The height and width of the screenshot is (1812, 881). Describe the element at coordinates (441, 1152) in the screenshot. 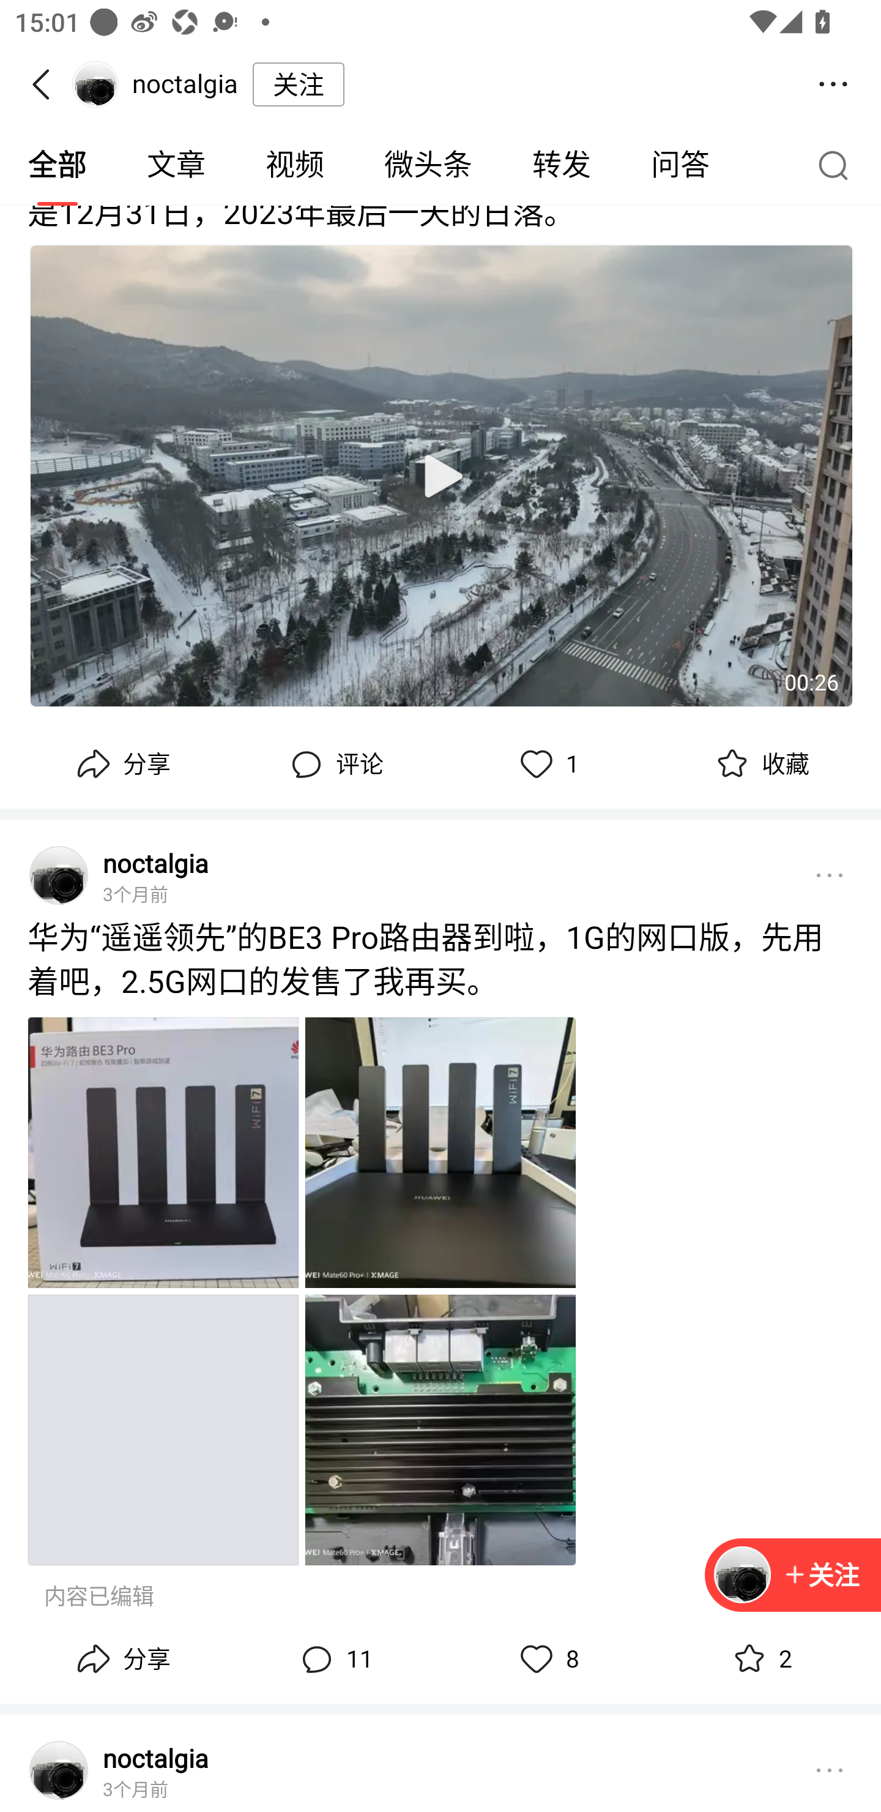

I see `内容图片2，点击识别` at that location.